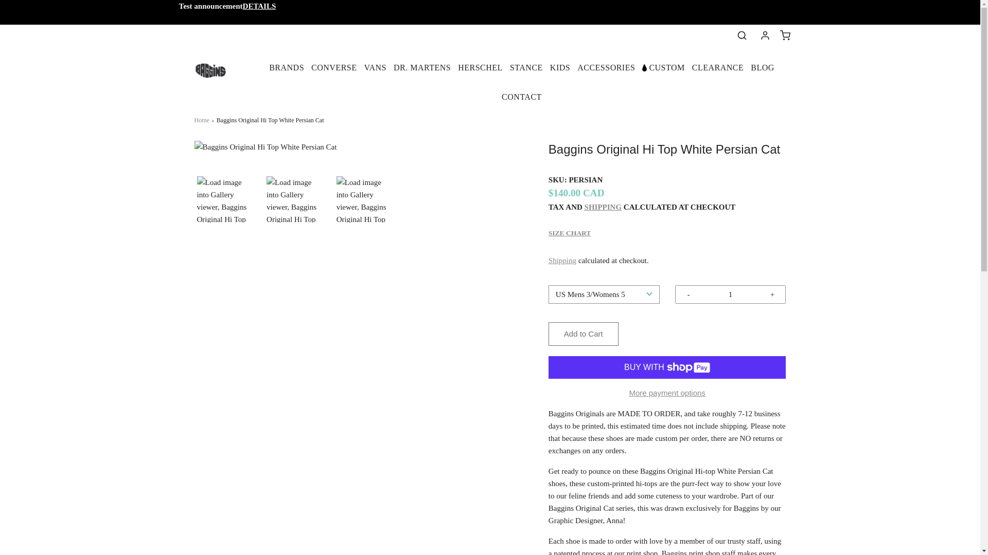  I want to click on Search, so click(742, 35).